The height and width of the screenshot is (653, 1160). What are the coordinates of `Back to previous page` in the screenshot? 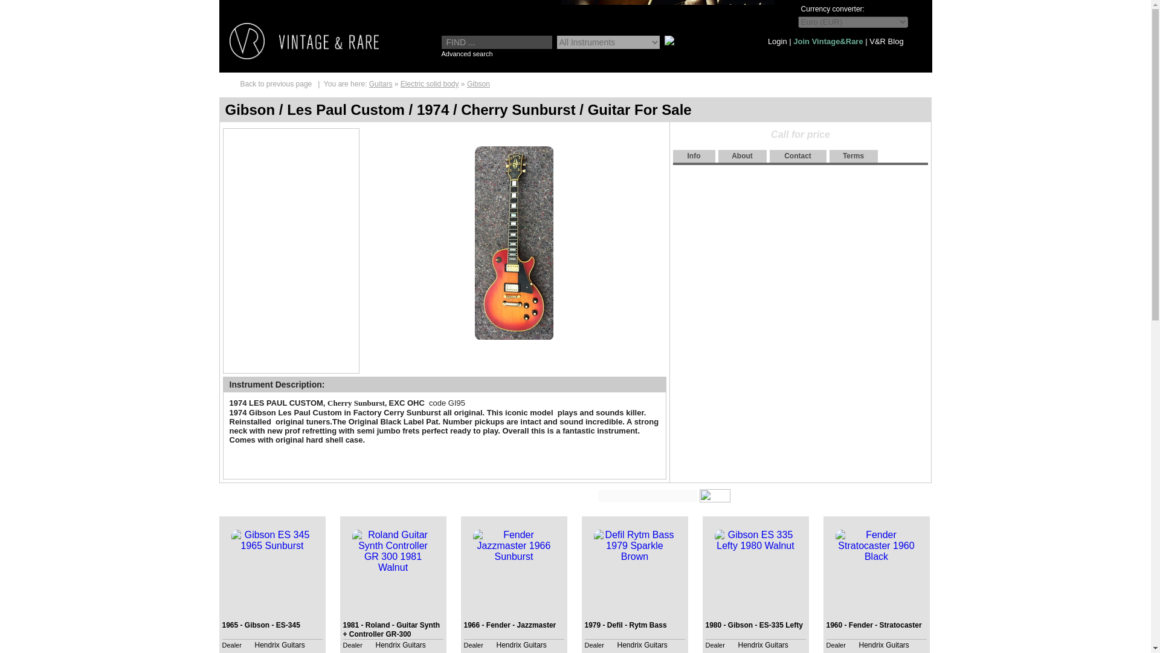 It's located at (275, 83).